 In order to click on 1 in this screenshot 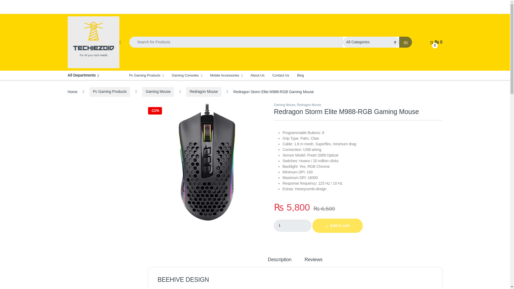, I will do `click(293, 226)`.